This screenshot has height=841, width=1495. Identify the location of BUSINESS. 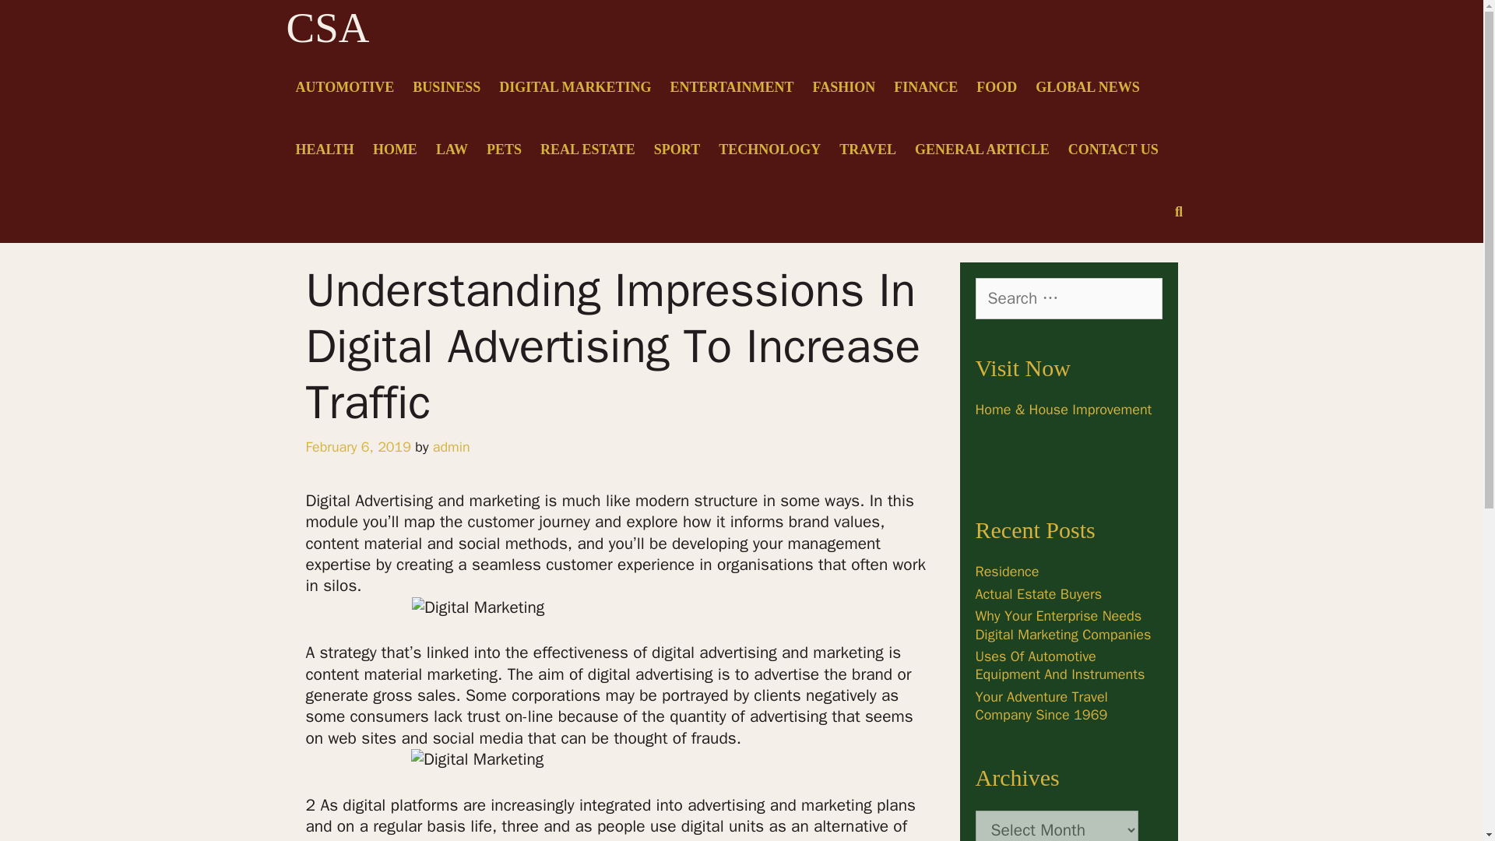
(447, 87).